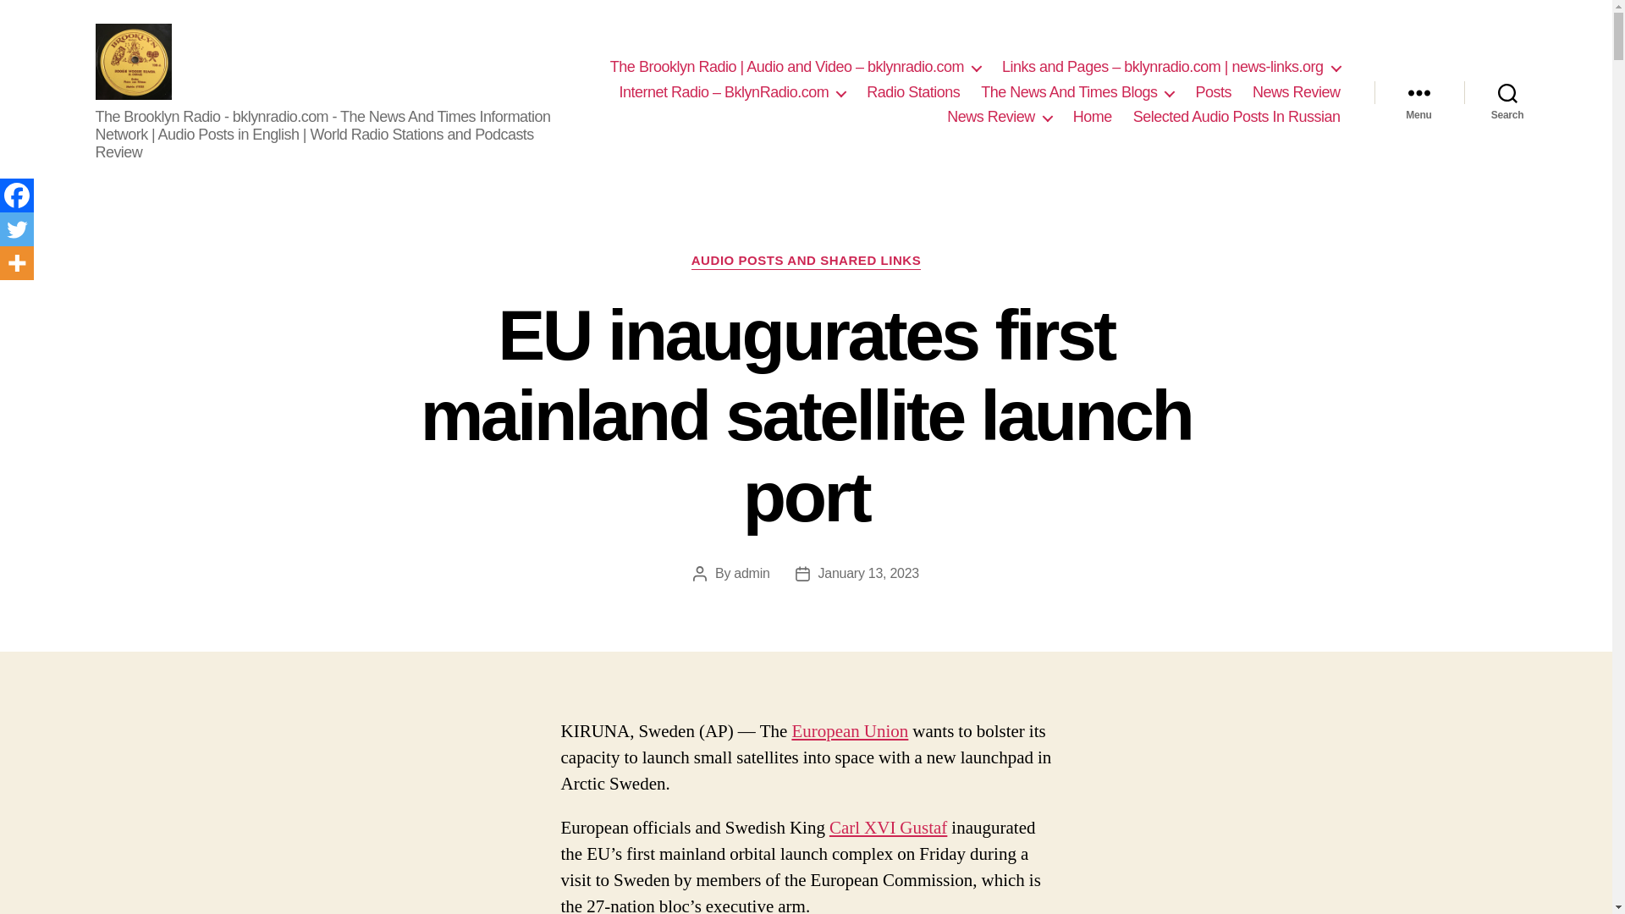 This screenshot has height=914, width=1625. Describe the element at coordinates (17, 228) in the screenshot. I see `Twitter` at that location.